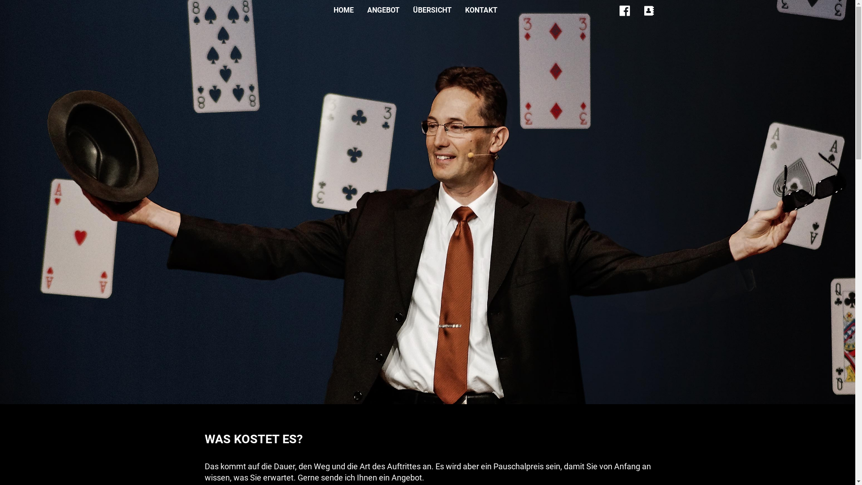  What do you see at coordinates (625, 11) in the screenshot?
I see `Meine Facebook-Seite` at bounding box center [625, 11].